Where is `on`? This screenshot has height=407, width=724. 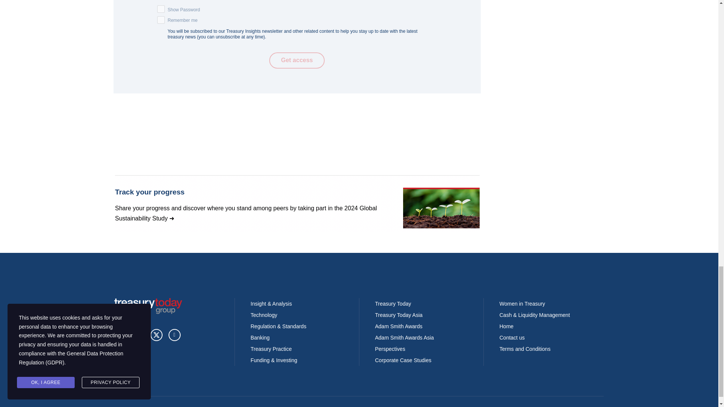
on is located at coordinates (161, 20).